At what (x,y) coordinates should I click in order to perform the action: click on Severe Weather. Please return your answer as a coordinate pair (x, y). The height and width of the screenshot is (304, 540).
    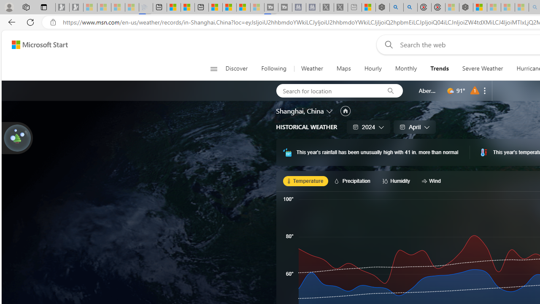
    Looking at the image, I should click on (483, 68).